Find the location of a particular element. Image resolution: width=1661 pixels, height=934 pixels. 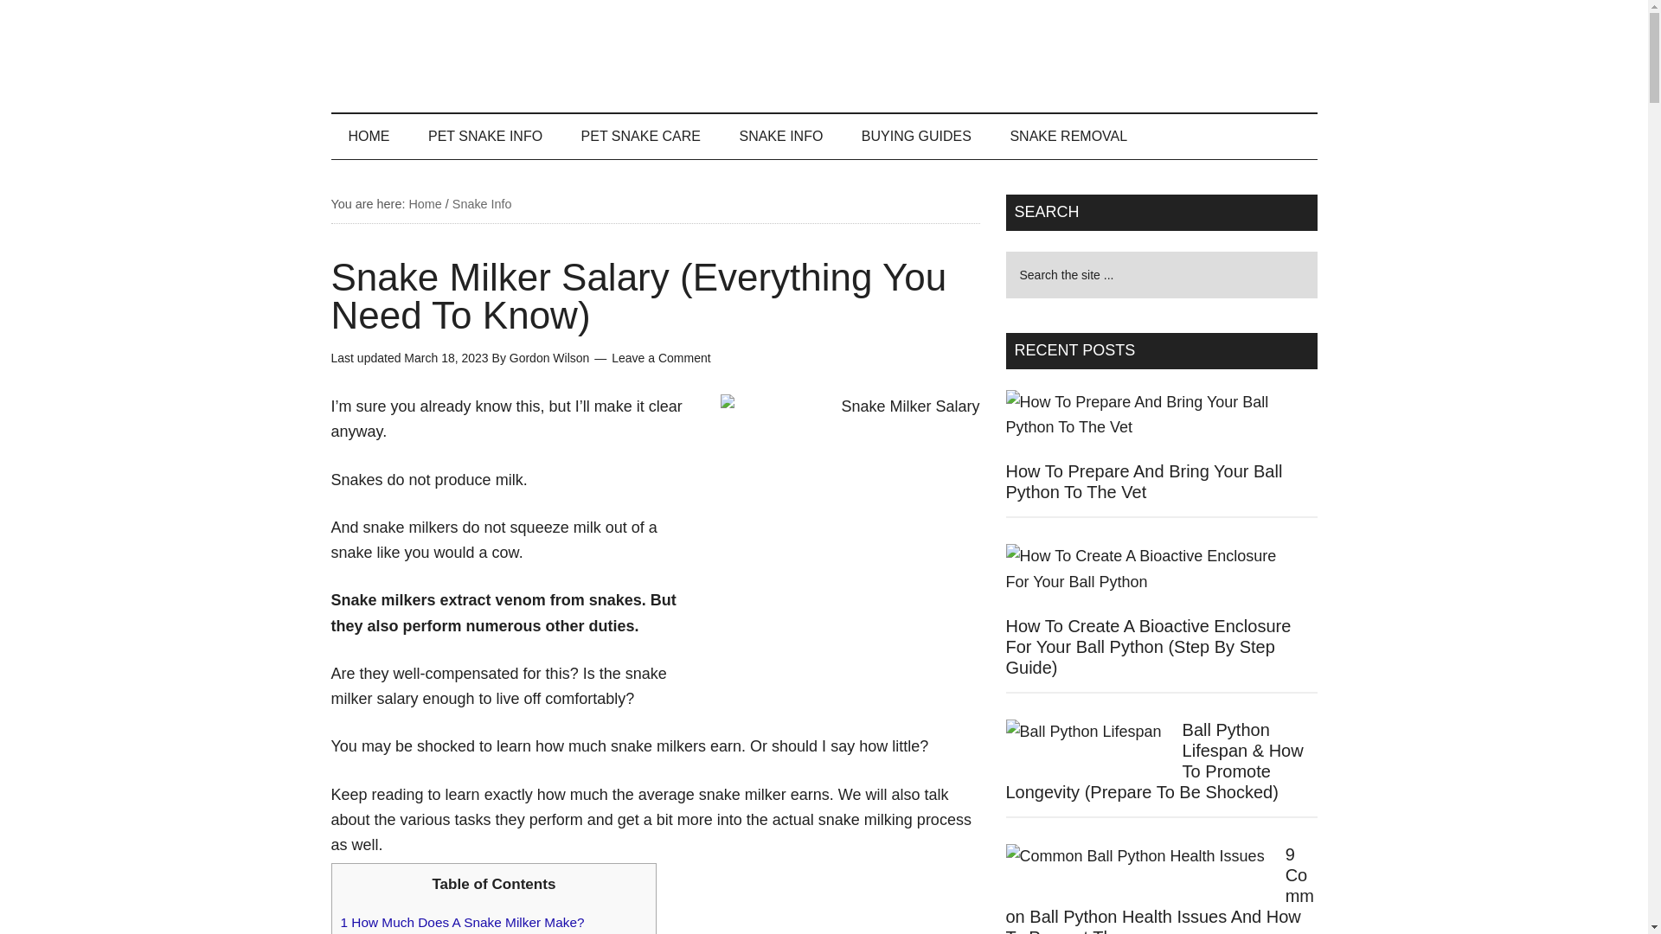

HOME is located at coordinates (369, 136).